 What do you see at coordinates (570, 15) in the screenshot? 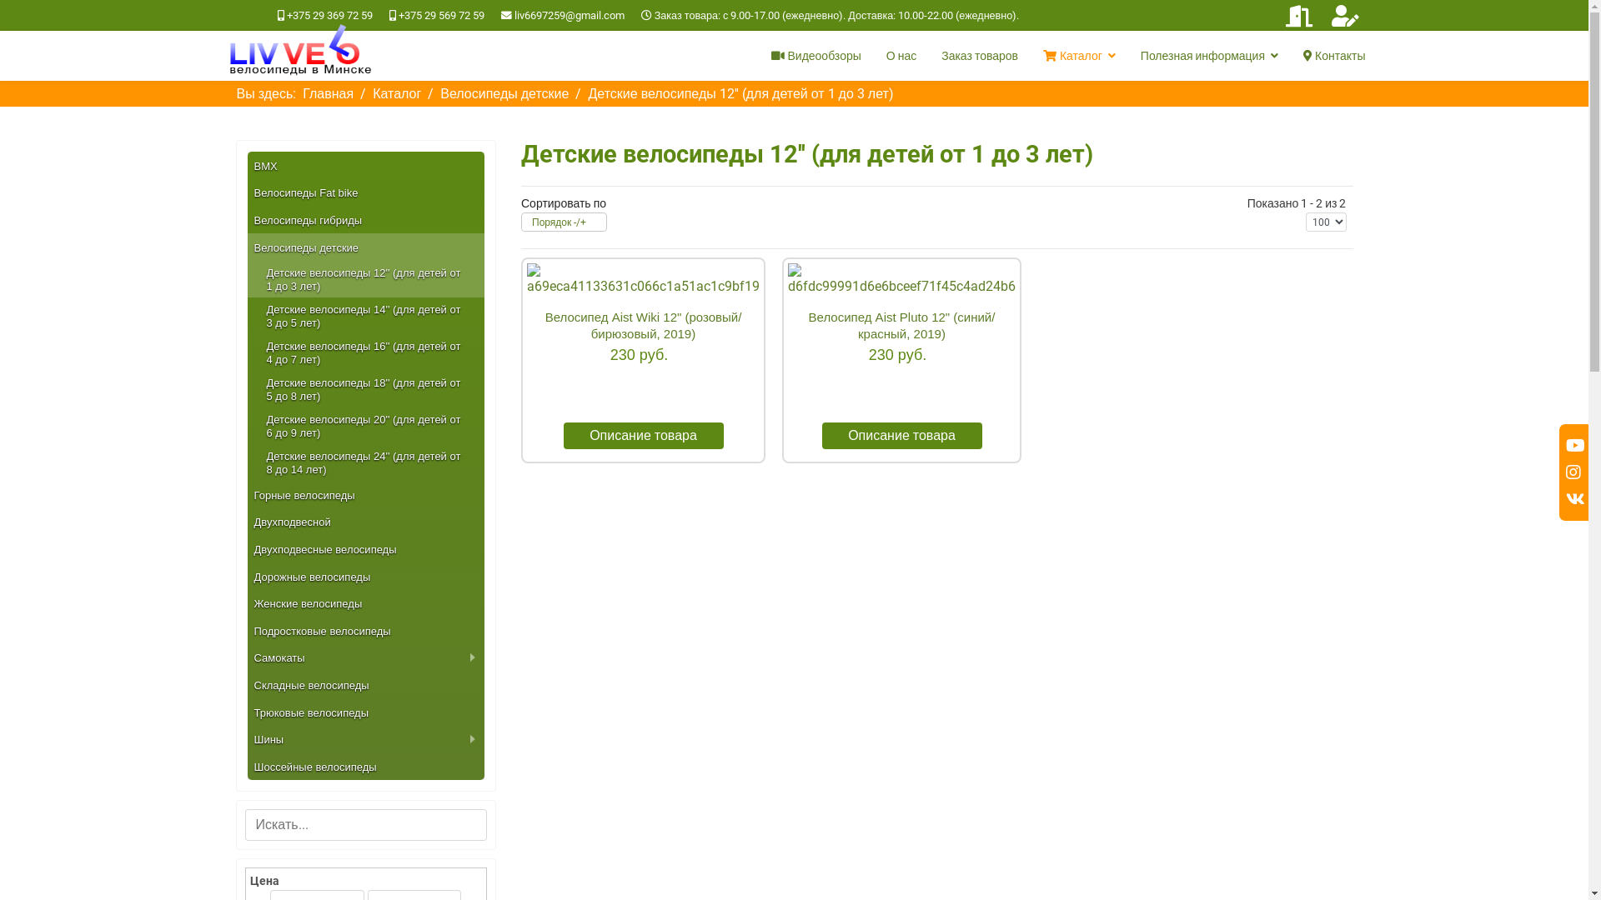
I see `liv6697259@gmail.com` at bounding box center [570, 15].